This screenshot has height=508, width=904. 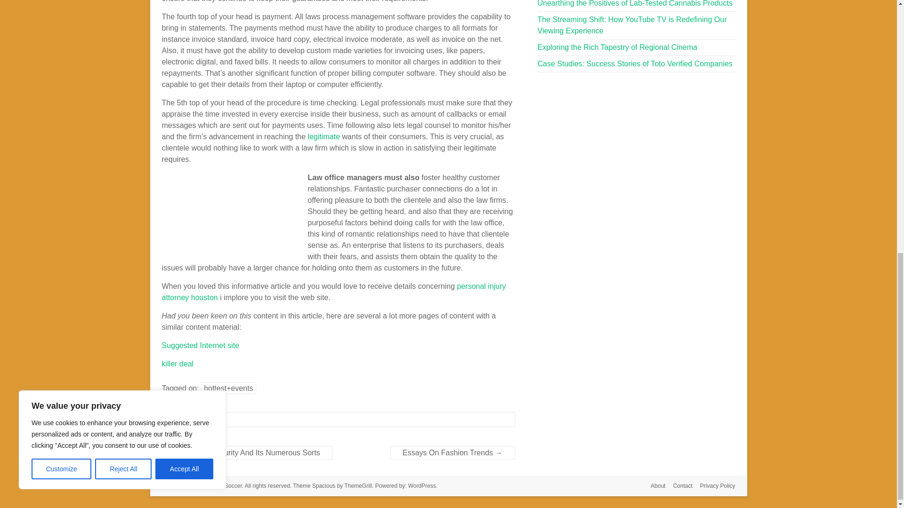 I want to click on General, so click(x=187, y=420).